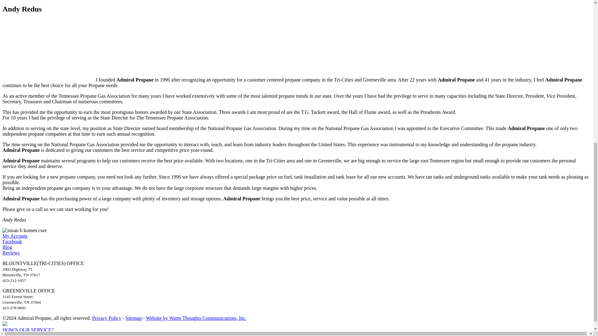 The width and height of the screenshot is (598, 336). I want to click on privacy policy, so click(107, 318).